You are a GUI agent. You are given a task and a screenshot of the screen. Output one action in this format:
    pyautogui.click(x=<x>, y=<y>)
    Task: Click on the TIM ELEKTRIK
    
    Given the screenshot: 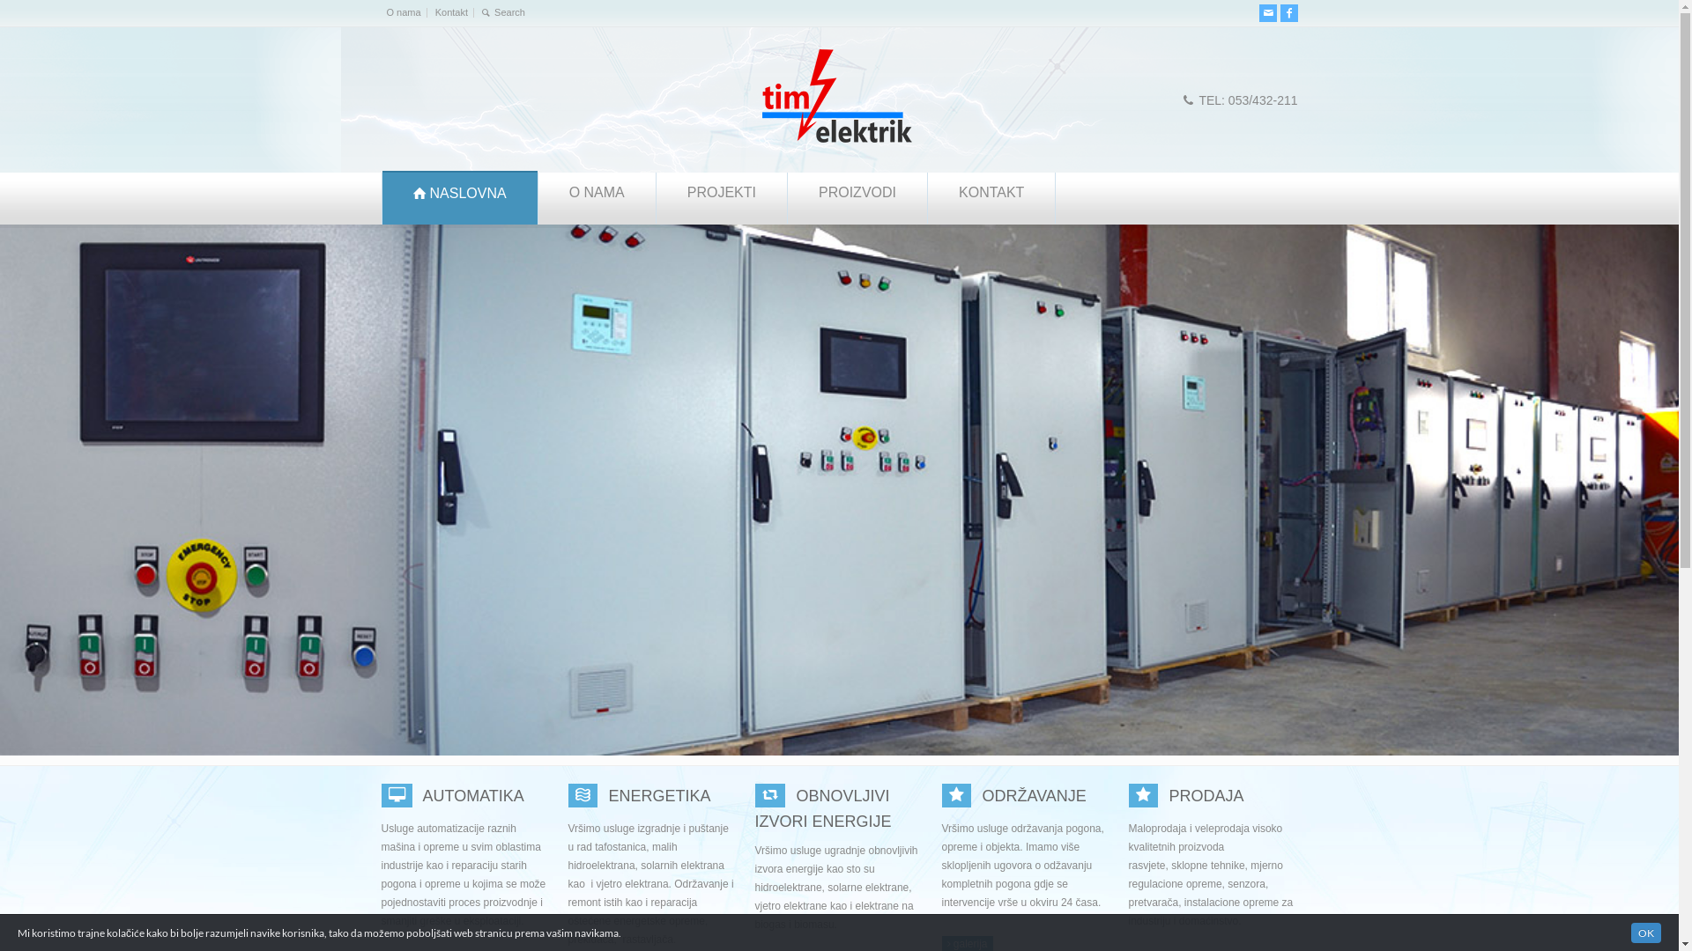 What is the action you would take?
    pyautogui.click(x=839, y=141)
    